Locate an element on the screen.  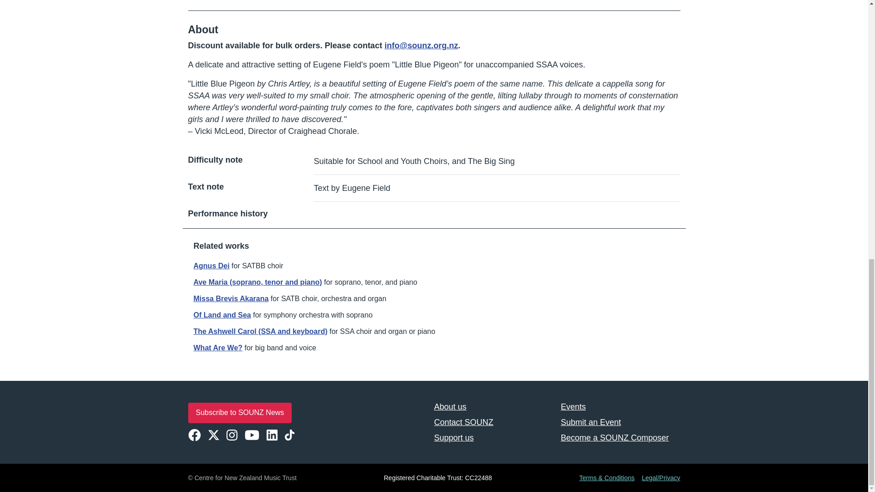
What Are We? is located at coordinates (218, 348).